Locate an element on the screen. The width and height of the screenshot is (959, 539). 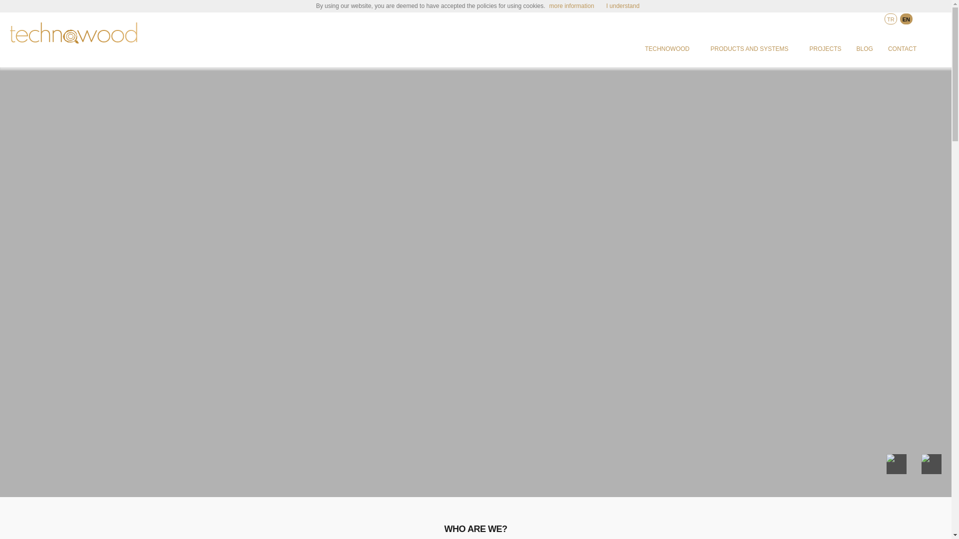
EN is located at coordinates (906, 19).